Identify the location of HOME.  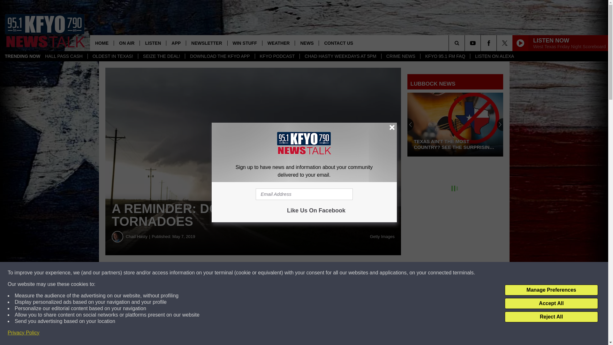
(102, 43).